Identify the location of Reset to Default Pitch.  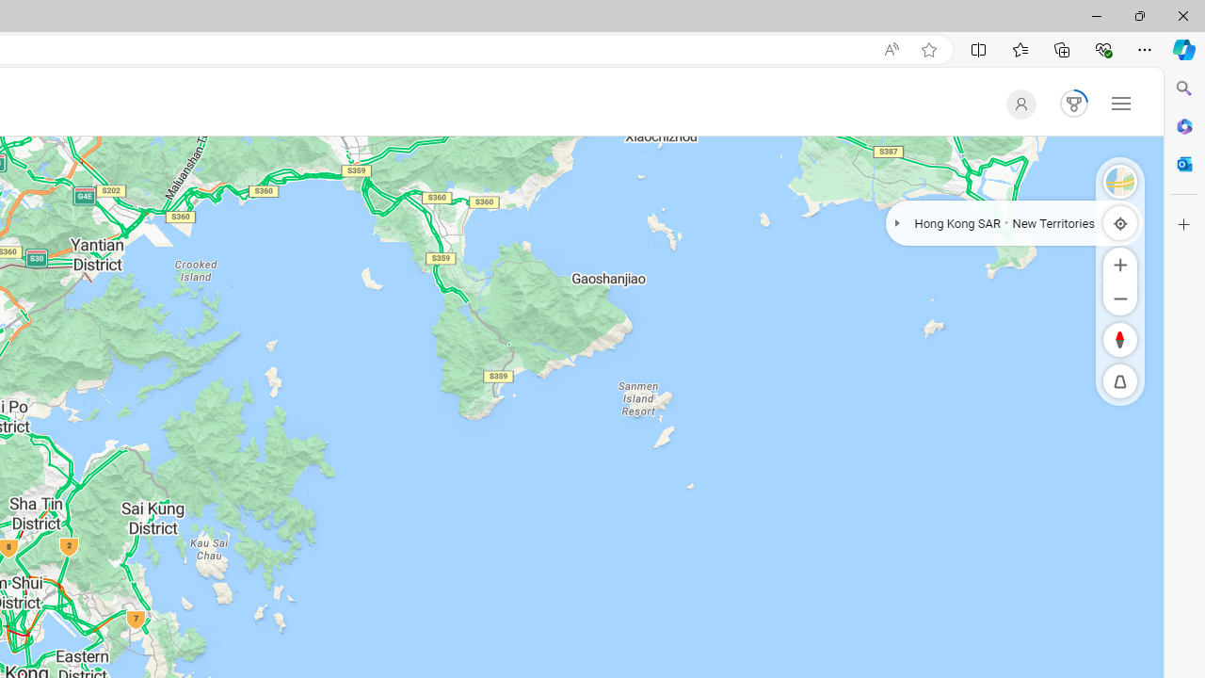
(1120, 381).